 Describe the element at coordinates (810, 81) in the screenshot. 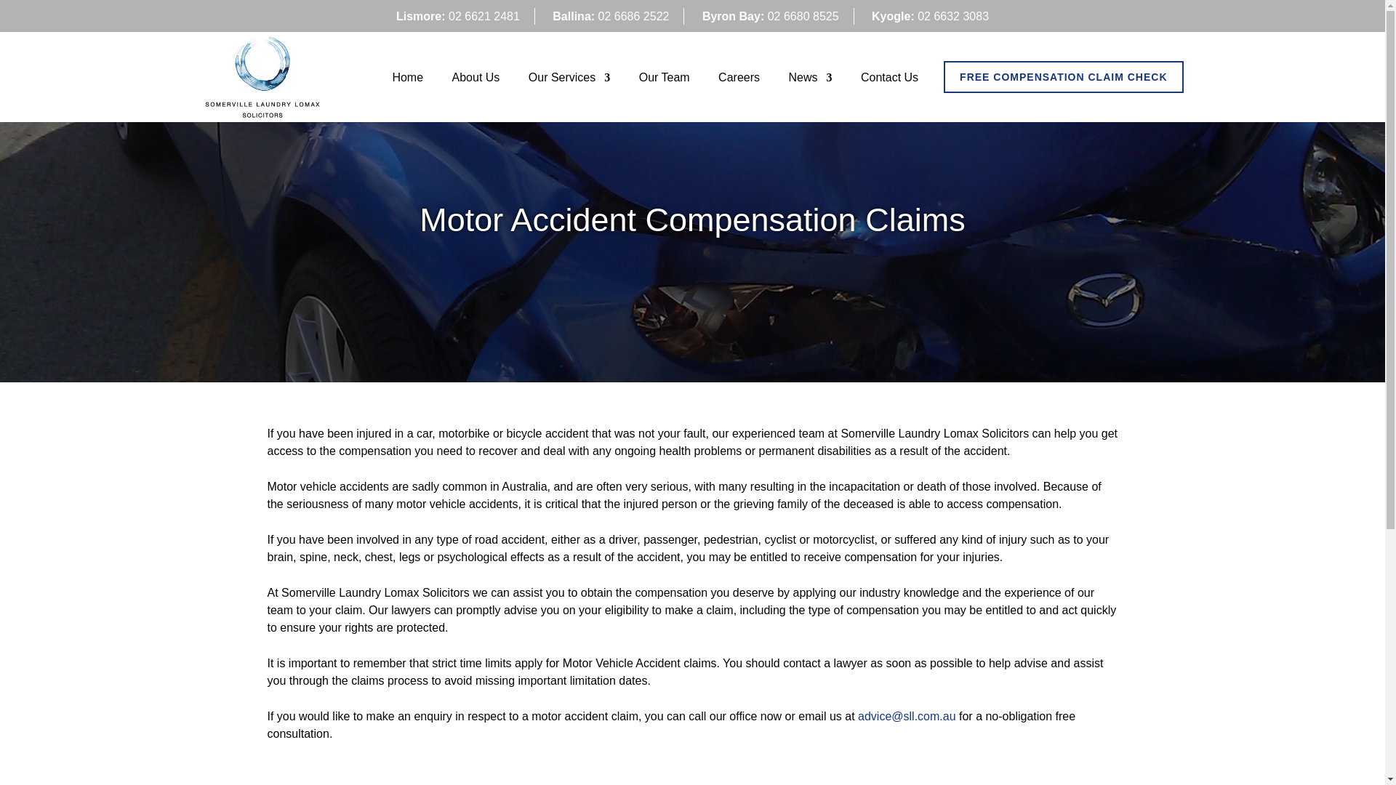

I see `News` at that location.